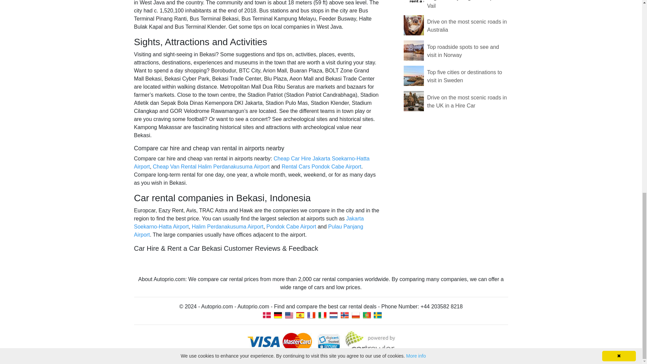 The image size is (647, 364). I want to click on Top five cities or destinations to visit in Sweden, so click(464, 76).